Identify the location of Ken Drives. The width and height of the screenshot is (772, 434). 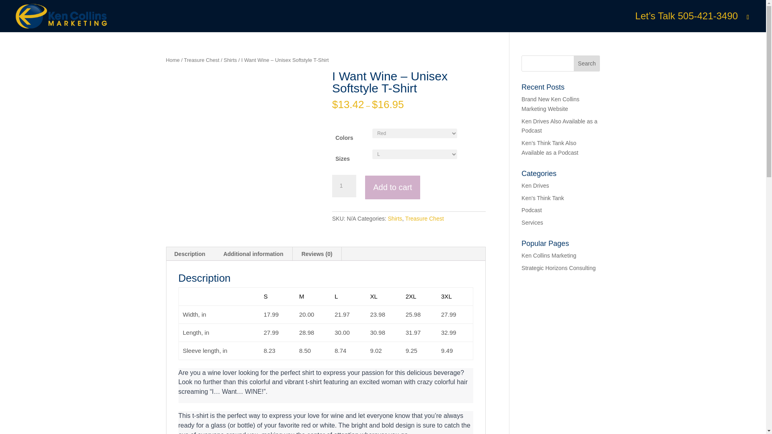
(535, 185).